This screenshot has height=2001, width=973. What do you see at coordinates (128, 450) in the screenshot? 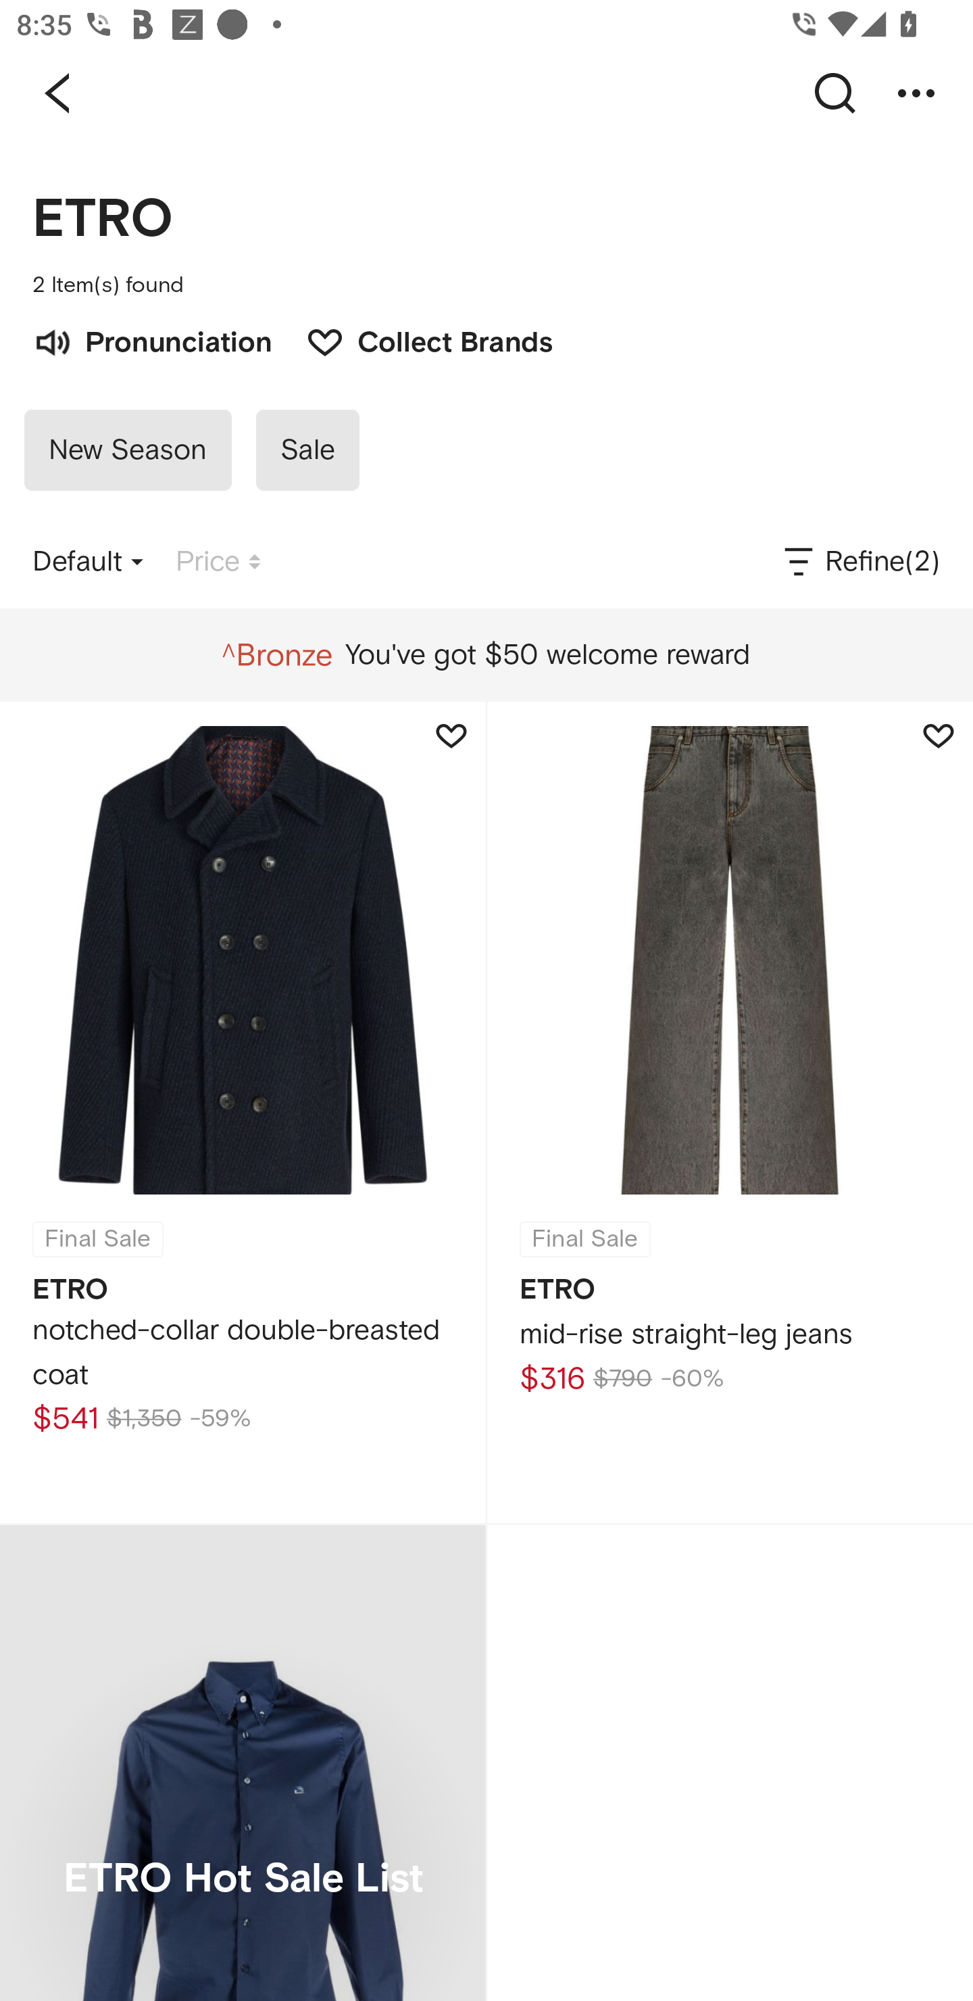
I see `New Season` at bounding box center [128, 450].